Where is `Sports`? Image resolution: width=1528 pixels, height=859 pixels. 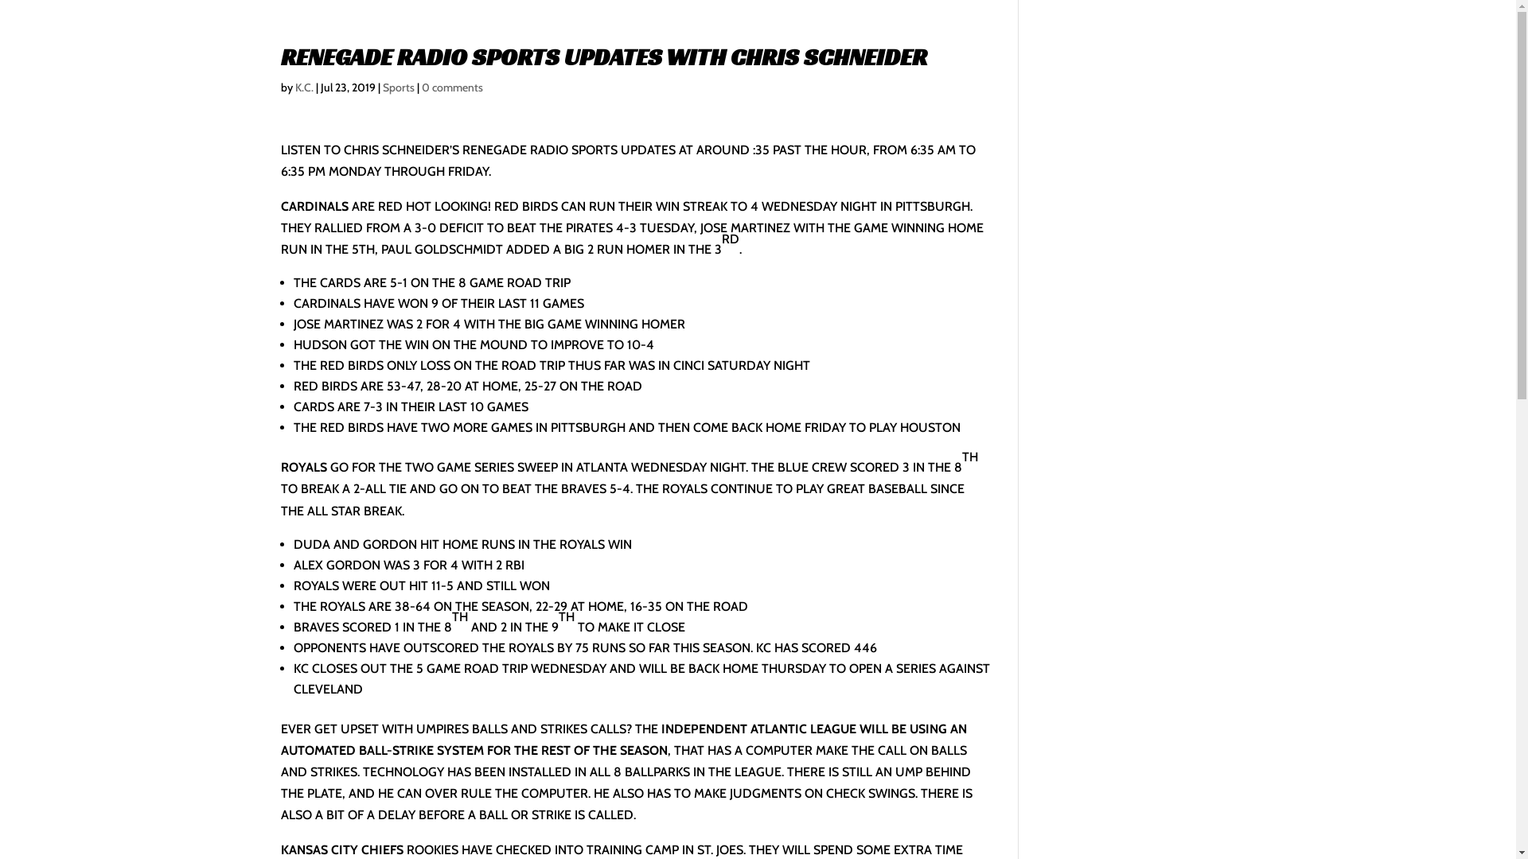 Sports is located at coordinates (398, 87).